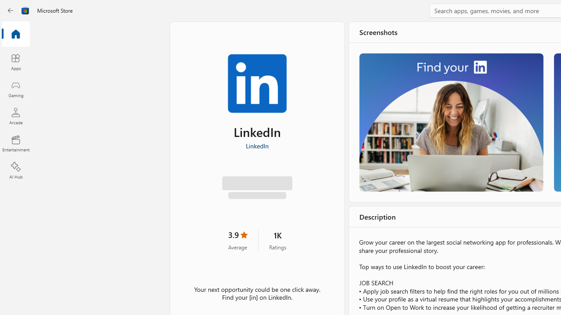 Image resolution: width=561 pixels, height=315 pixels. Describe the element at coordinates (16, 35) in the screenshot. I see `Home` at that location.